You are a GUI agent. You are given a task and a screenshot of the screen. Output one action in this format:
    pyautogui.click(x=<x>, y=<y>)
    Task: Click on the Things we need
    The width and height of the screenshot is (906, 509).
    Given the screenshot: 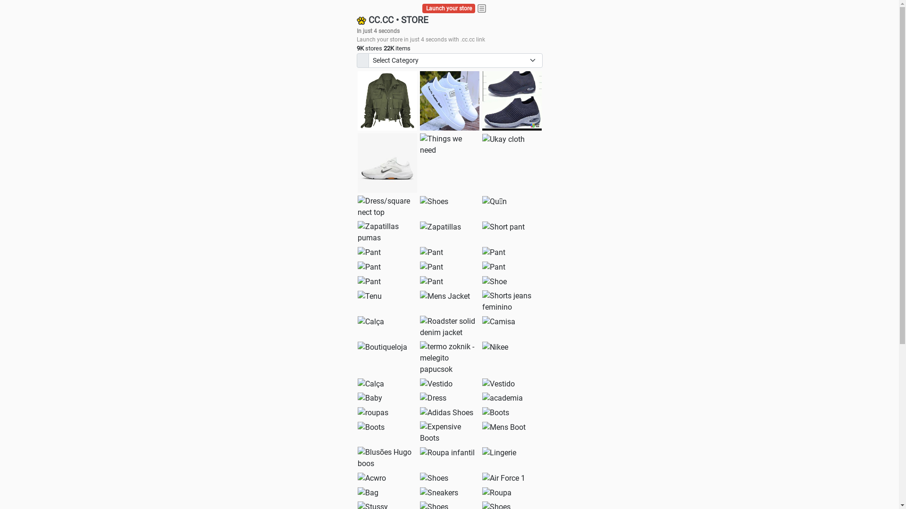 What is the action you would take?
    pyautogui.click(x=450, y=145)
    